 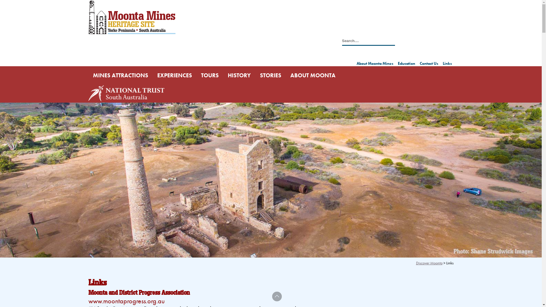 What do you see at coordinates (126, 301) in the screenshot?
I see `www.moontaprogress.org.au` at bounding box center [126, 301].